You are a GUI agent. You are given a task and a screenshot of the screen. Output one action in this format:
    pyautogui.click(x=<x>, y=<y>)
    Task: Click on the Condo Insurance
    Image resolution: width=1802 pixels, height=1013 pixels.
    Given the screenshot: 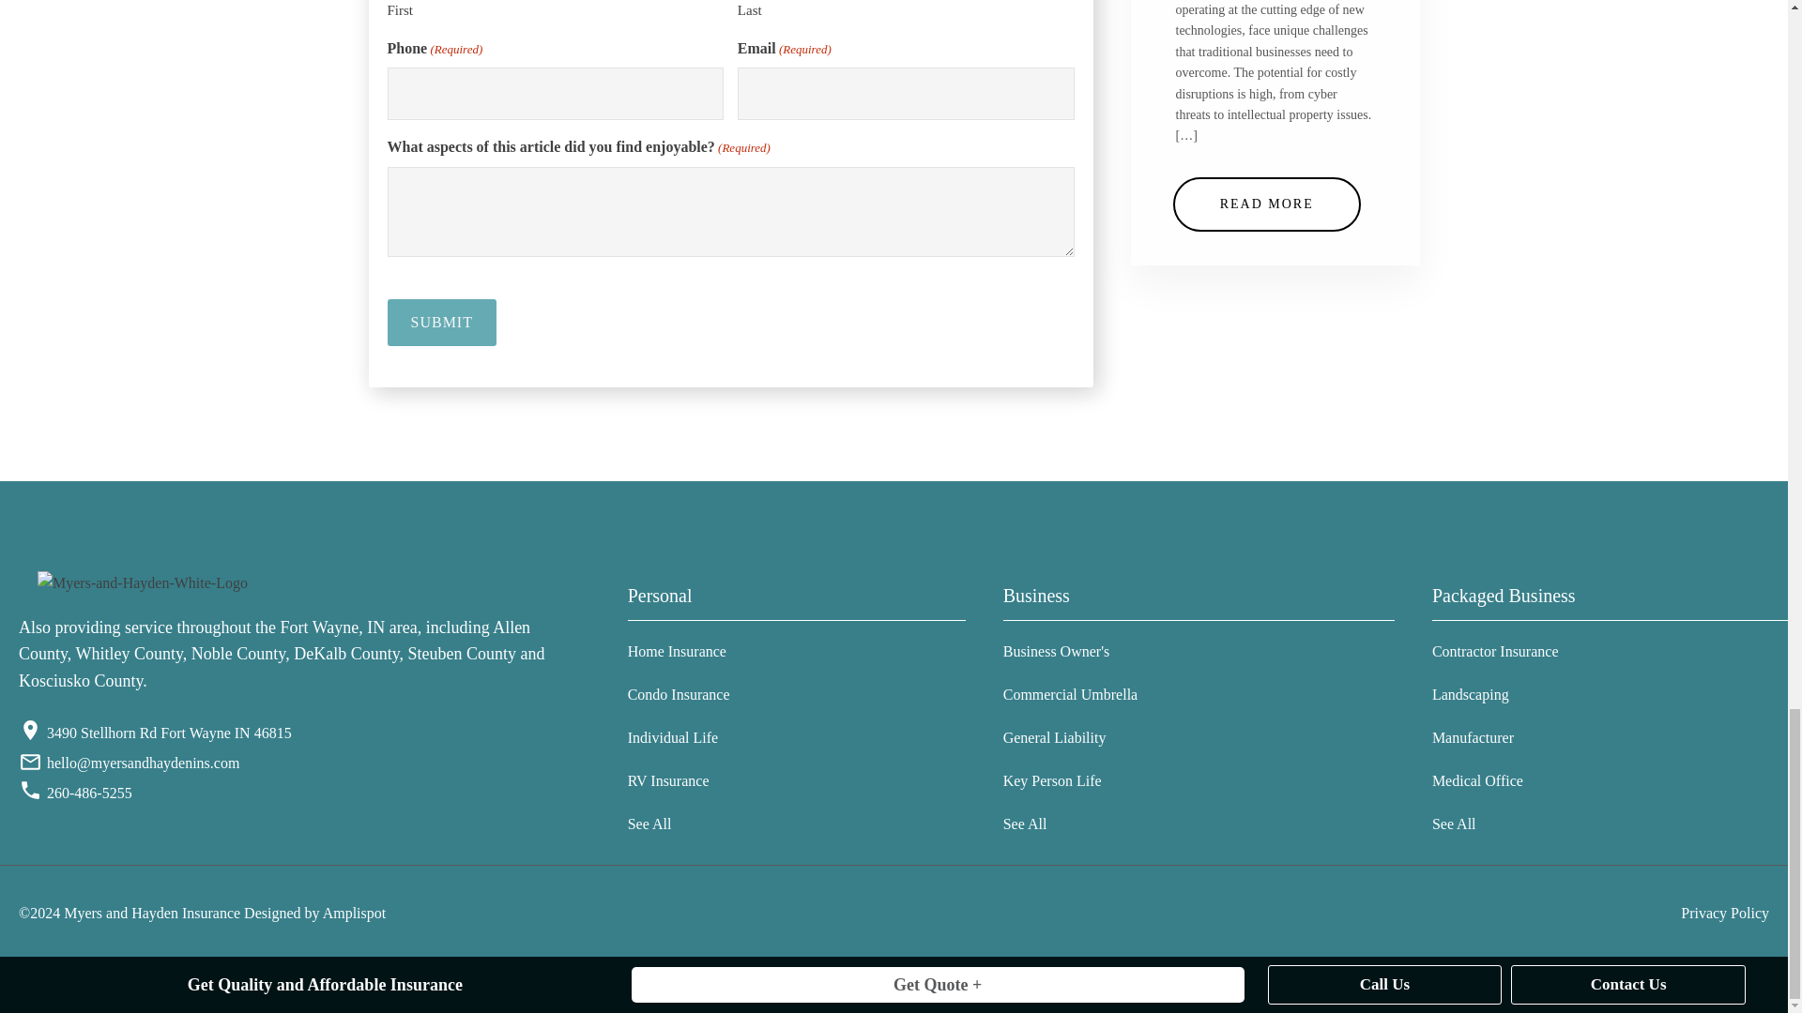 What is the action you would take?
    pyautogui.click(x=679, y=694)
    